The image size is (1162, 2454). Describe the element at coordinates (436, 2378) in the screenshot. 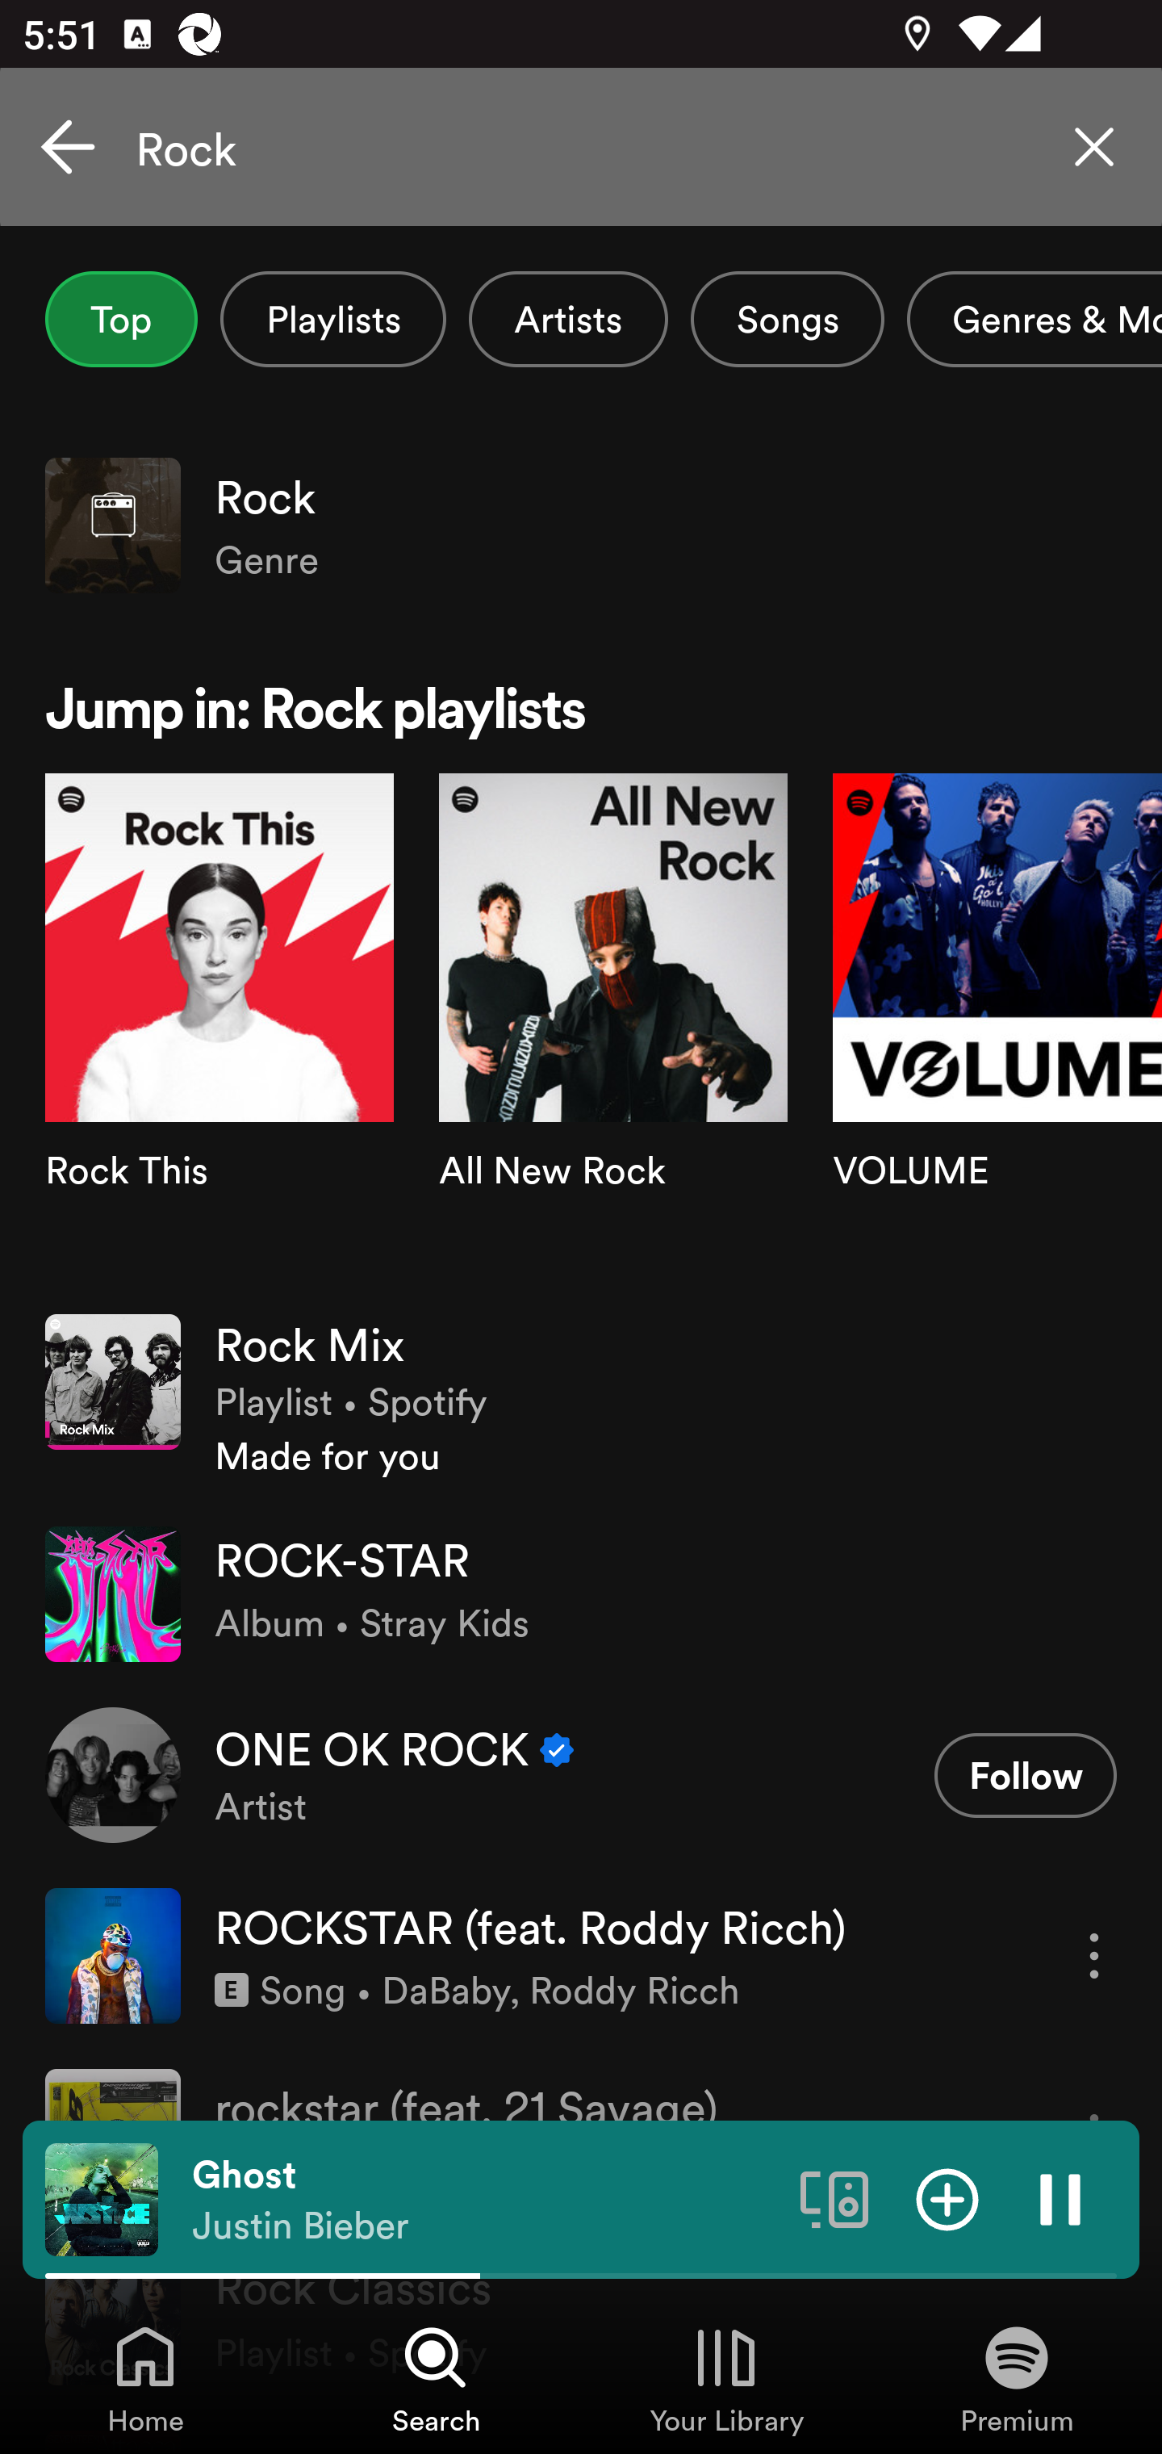

I see `Search, Tab 2 of 4 Search Search` at that location.